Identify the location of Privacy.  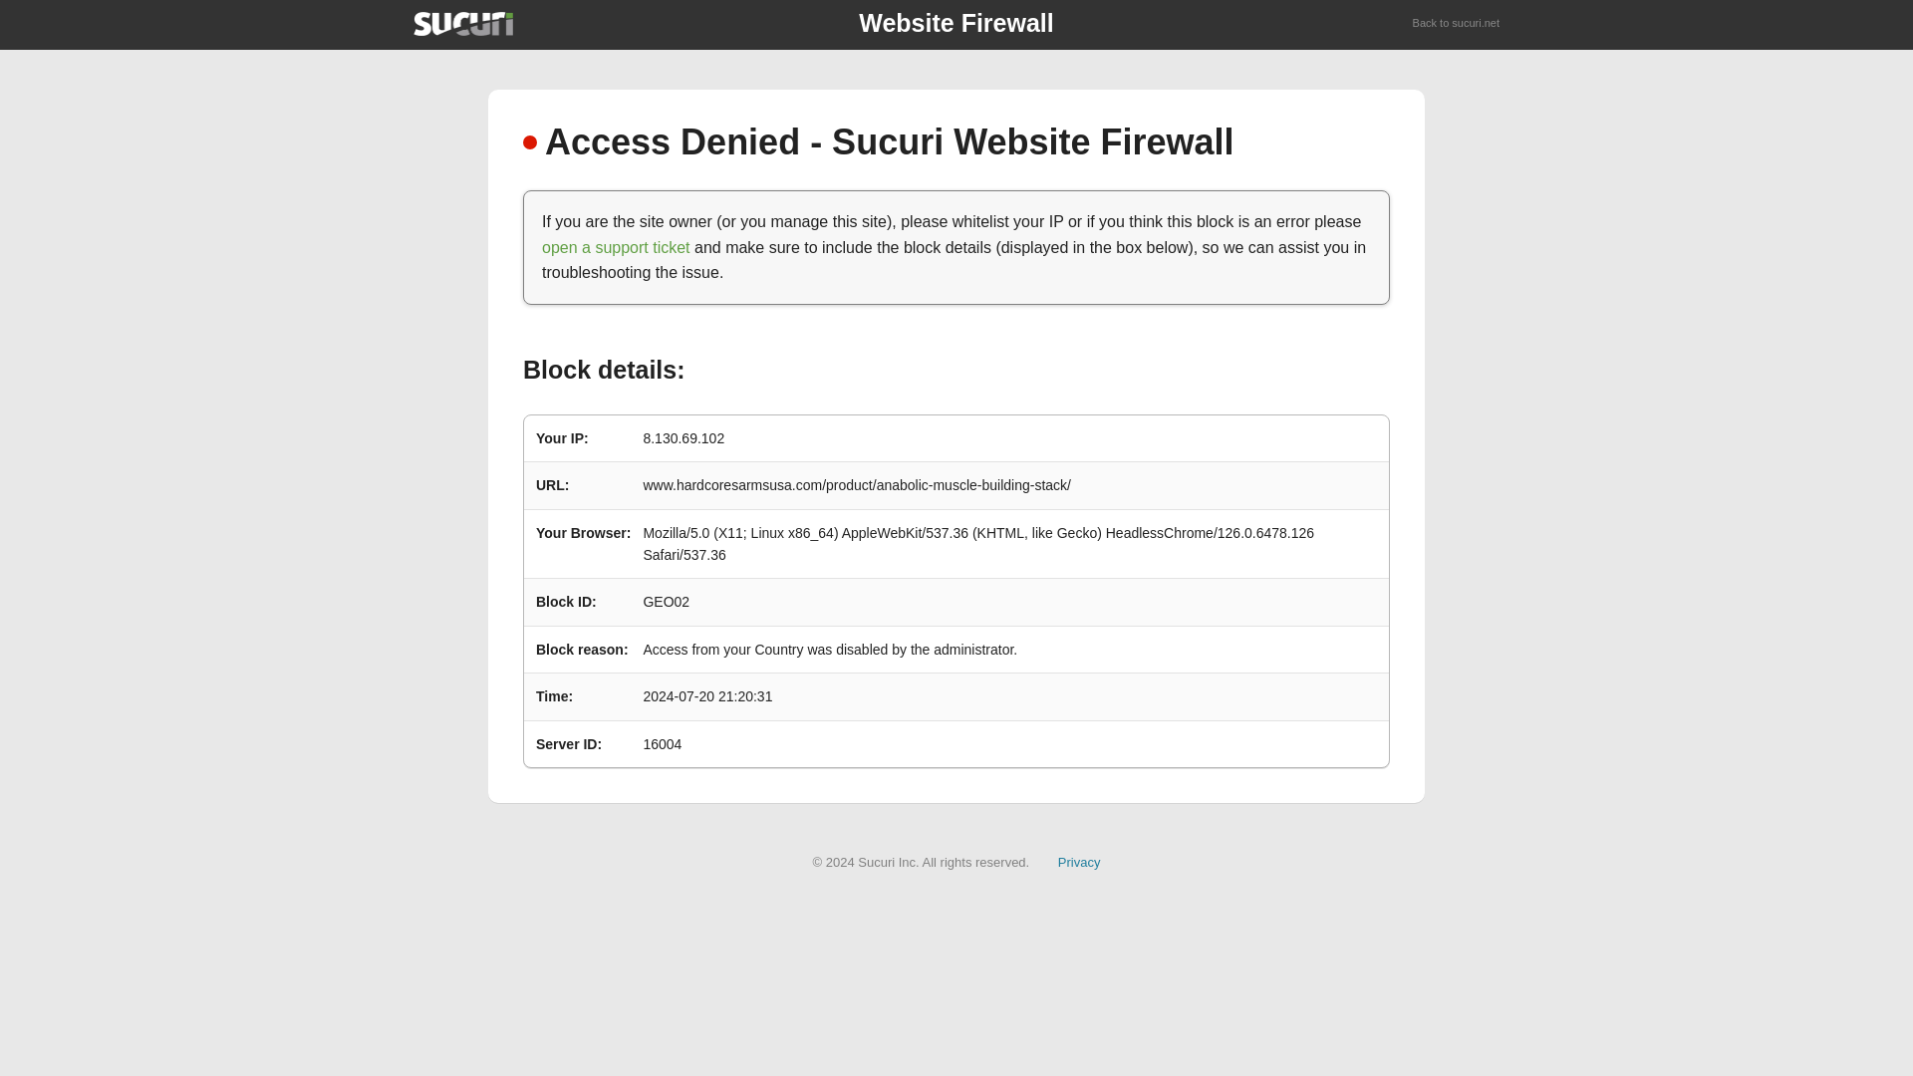
(1079, 861).